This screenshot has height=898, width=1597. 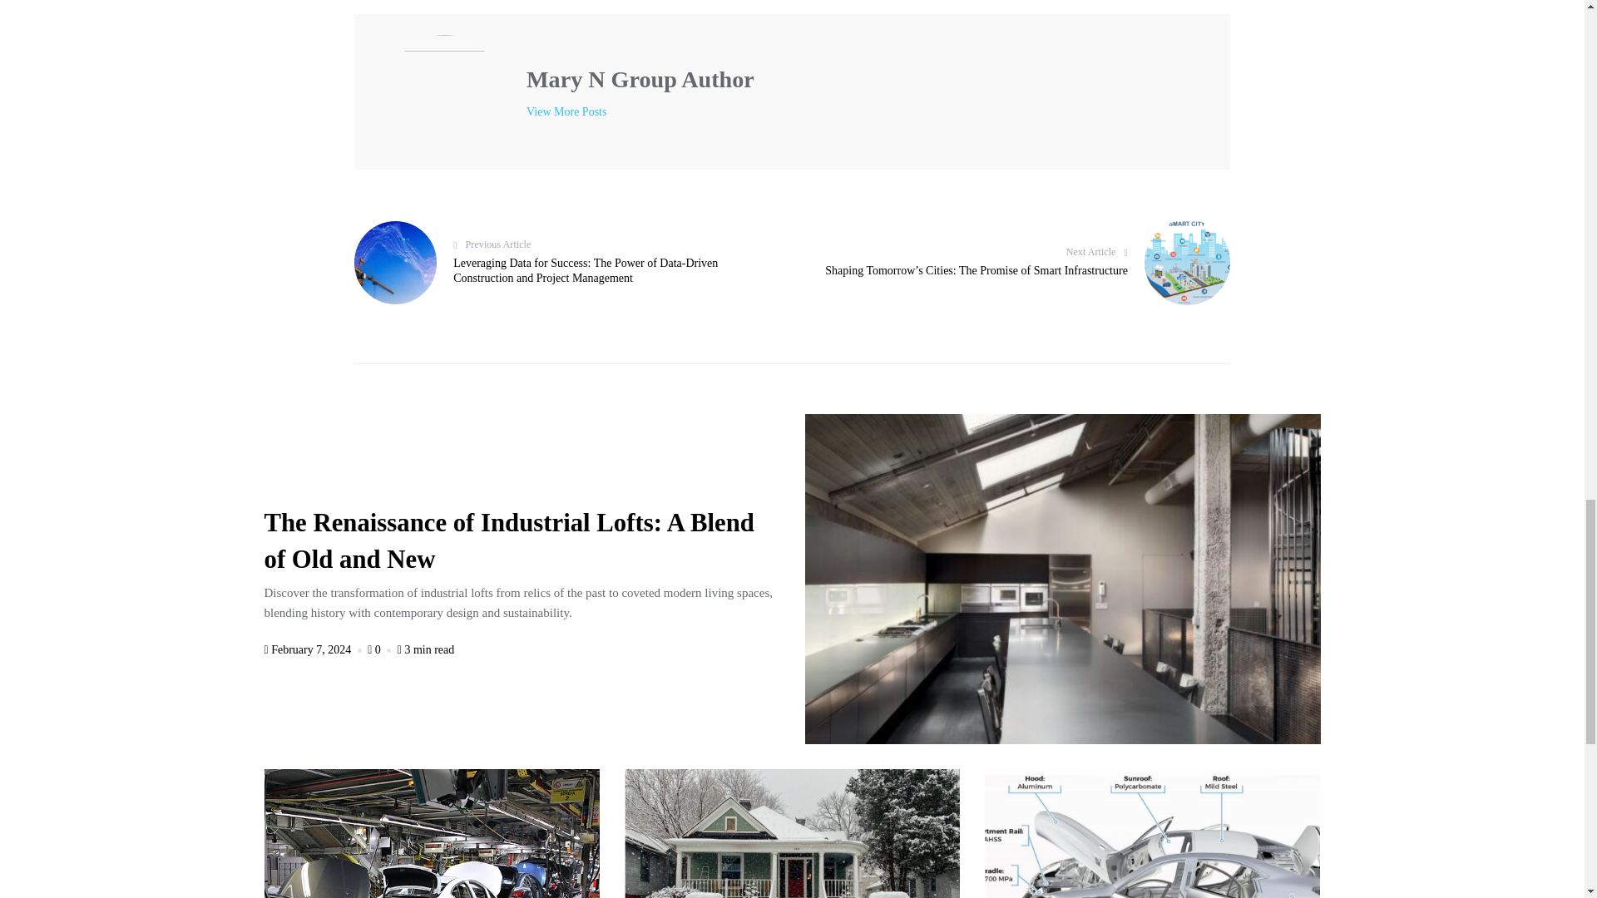 I want to click on 3 min read, so click(x=426, y=650).